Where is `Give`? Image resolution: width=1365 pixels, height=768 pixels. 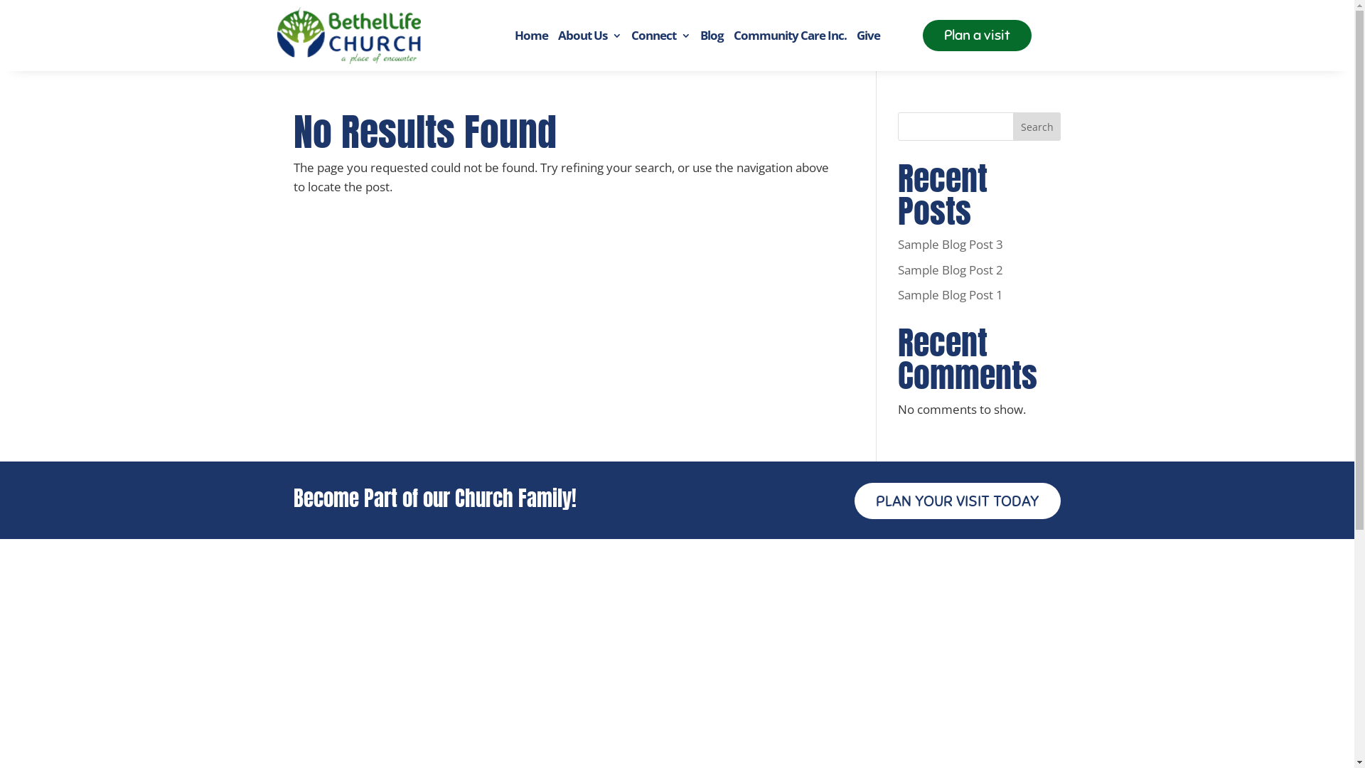 Give is located at coordinates (869, 36).